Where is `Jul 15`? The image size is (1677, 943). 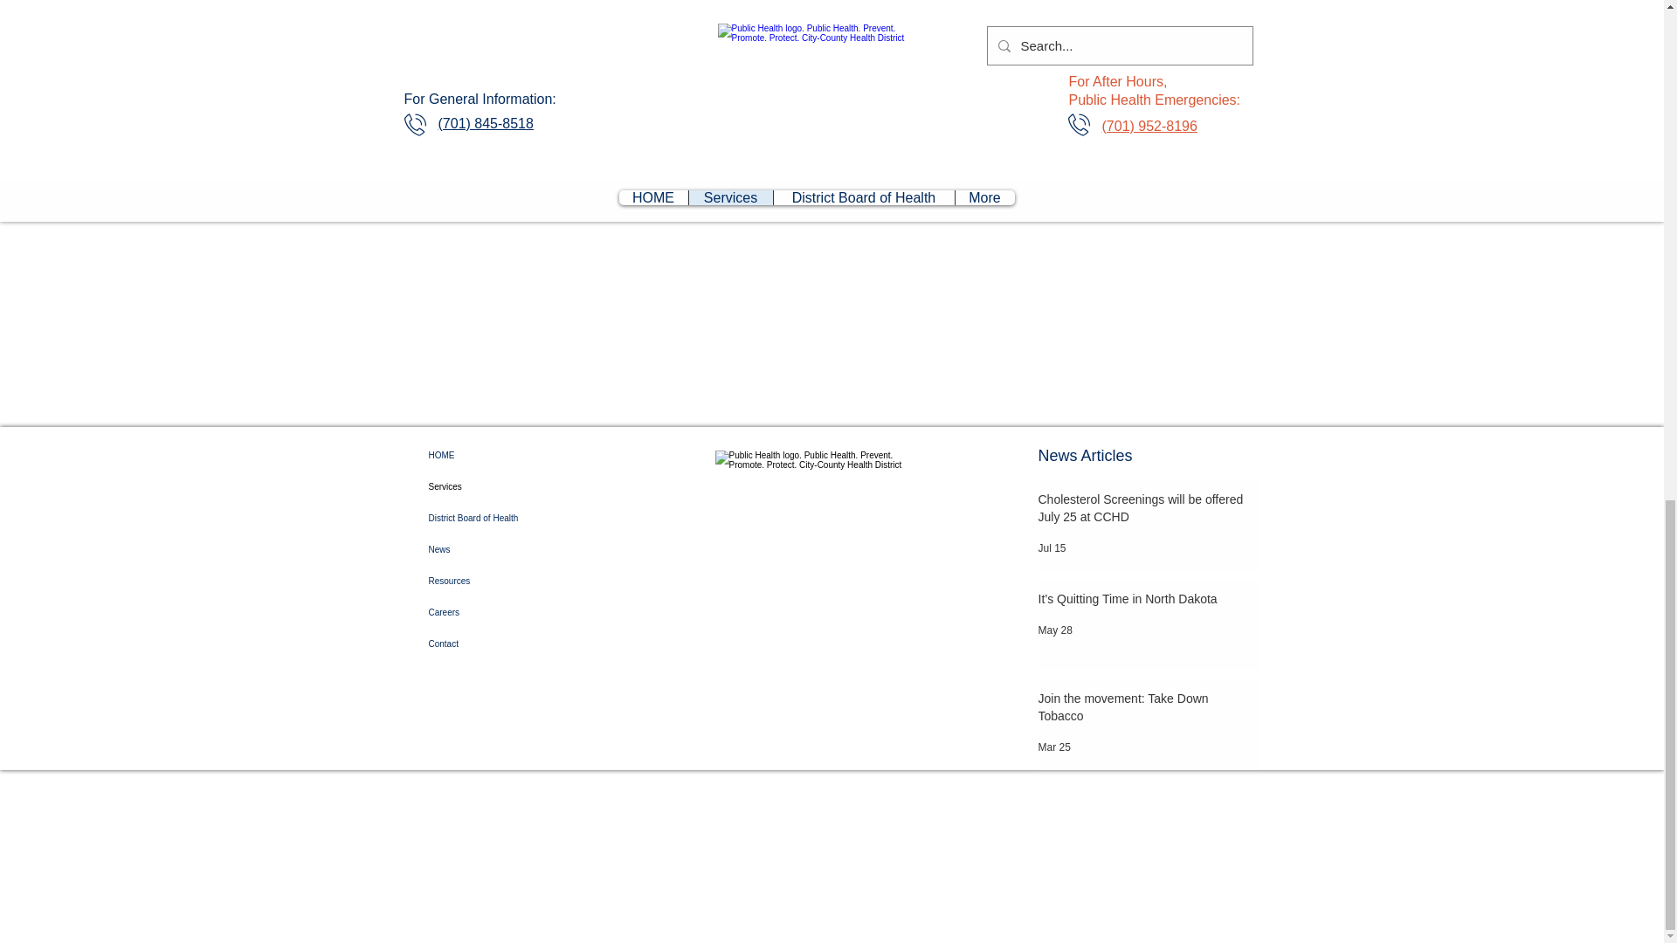
Jul 15 is located at coordinates (1052, 548).